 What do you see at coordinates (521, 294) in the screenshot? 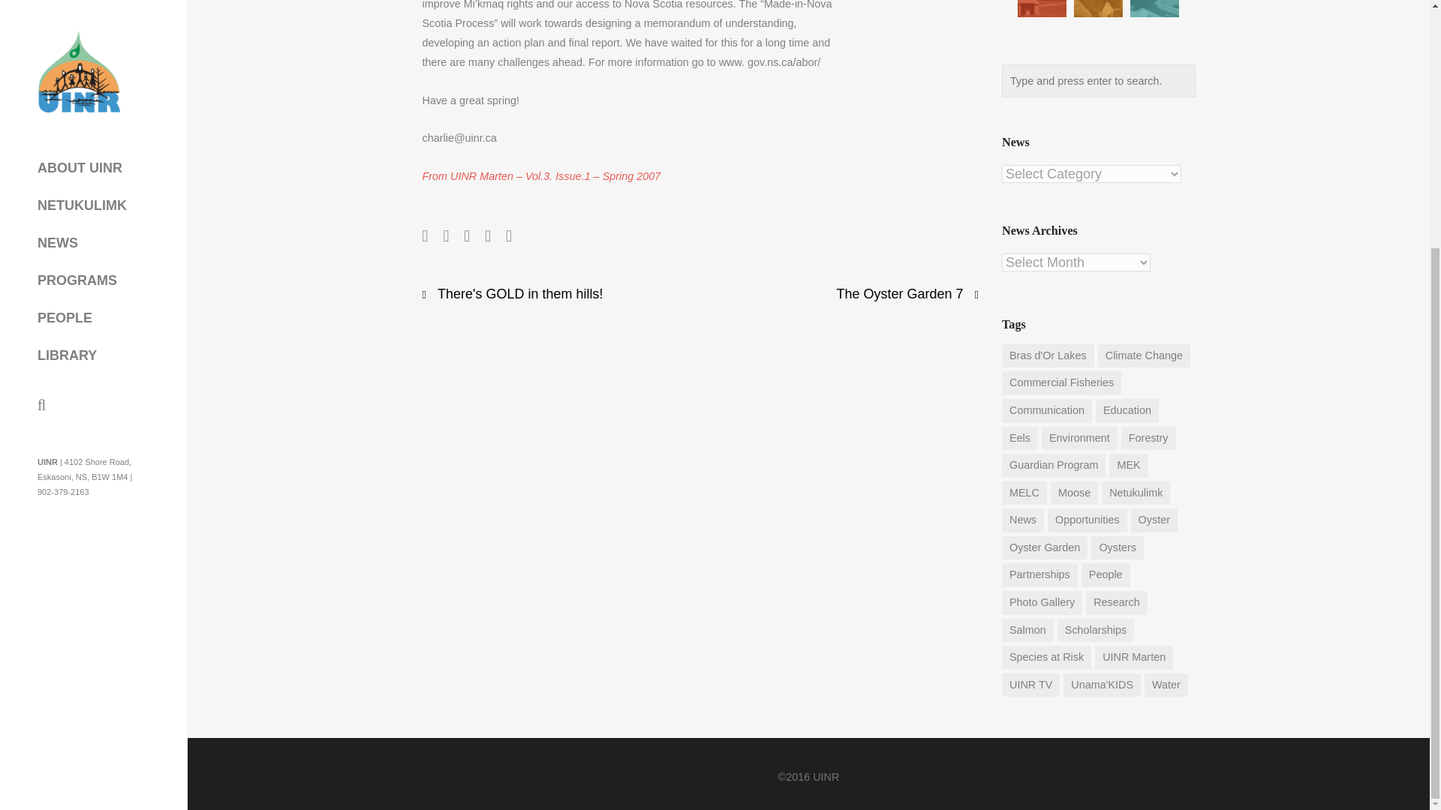
I see `There's GOLD in them hills!` at bounding box center [521, 294].